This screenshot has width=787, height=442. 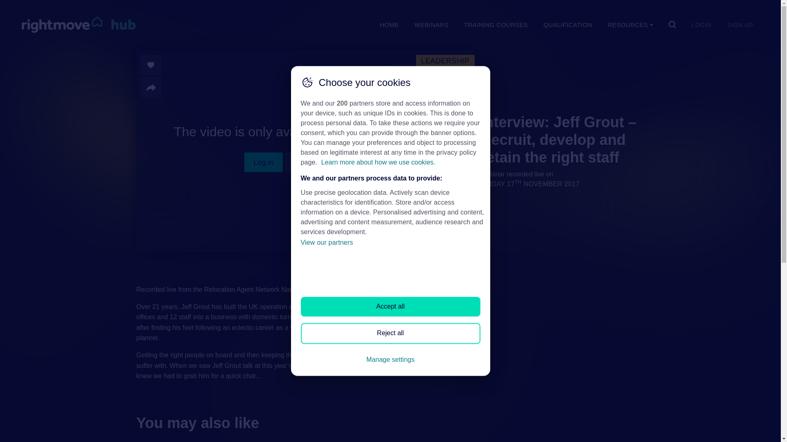 I want to click on Log in, so click(x=263, y=162).